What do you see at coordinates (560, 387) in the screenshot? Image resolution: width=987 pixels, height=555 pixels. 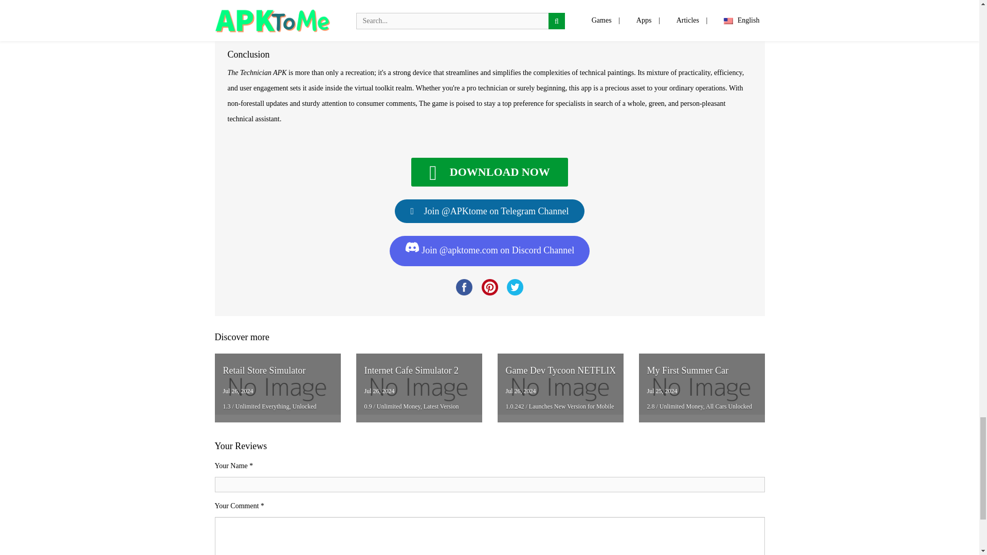 I see `Game Dev Tycoon NETFLIX` at bounding box center [560, 387].